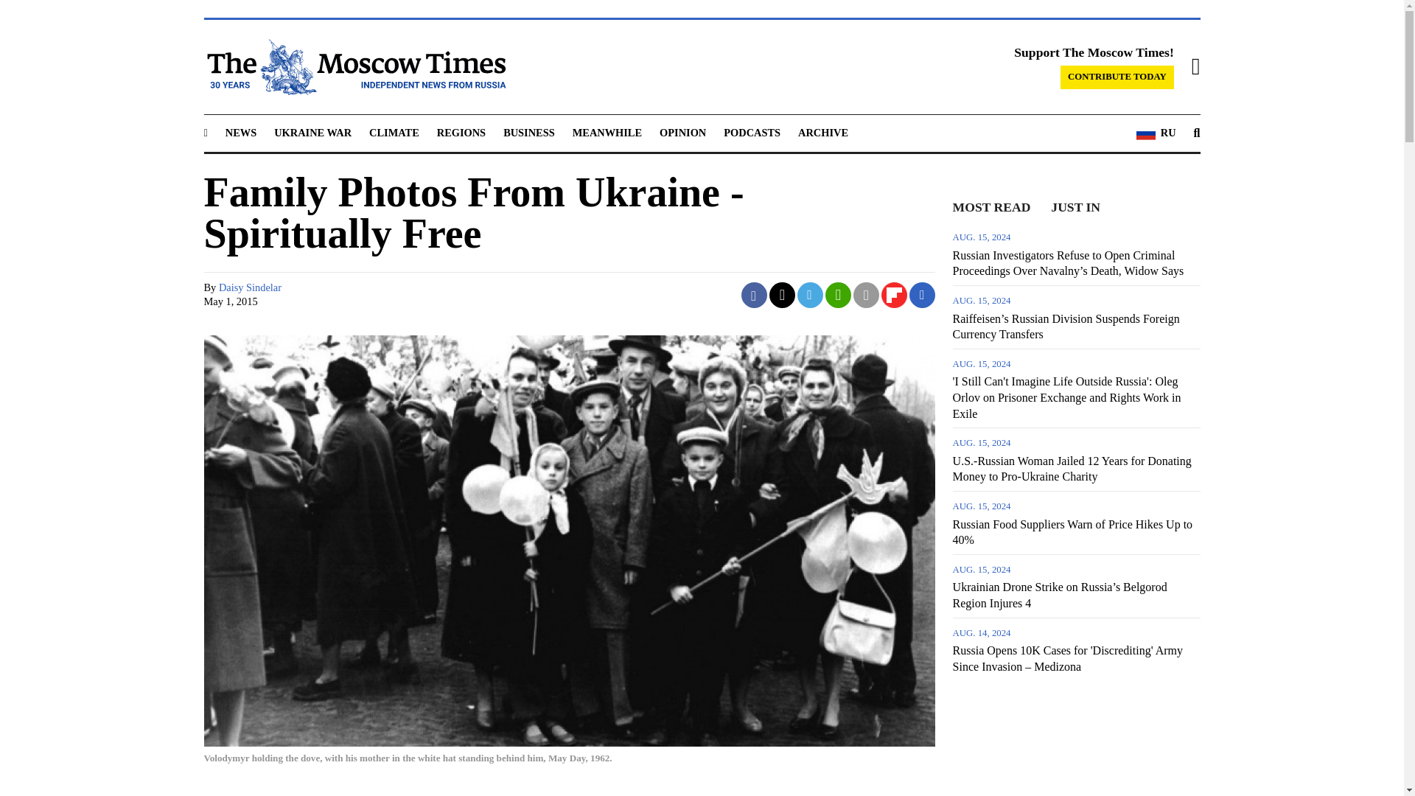 The width and height of the screenshot is (1415, 796). What do you see at coordinates (822, 132) in the screenshot?
I see `ARCHIVE` at bounding box center [822, 132].